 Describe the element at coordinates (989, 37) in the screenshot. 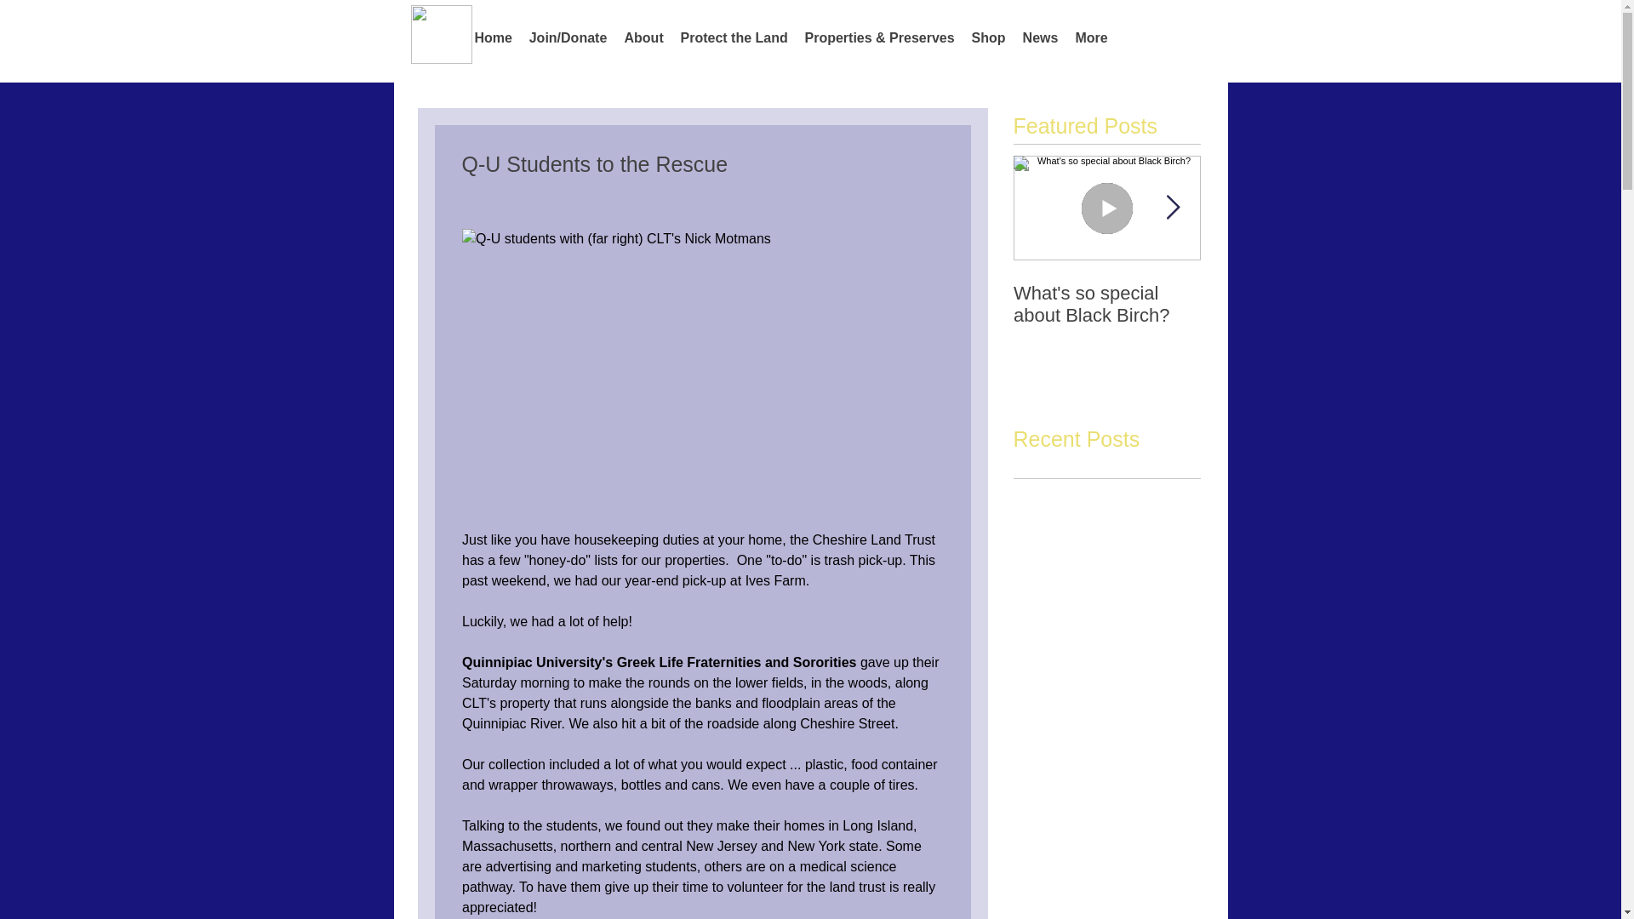

I see `Shop` at that location.